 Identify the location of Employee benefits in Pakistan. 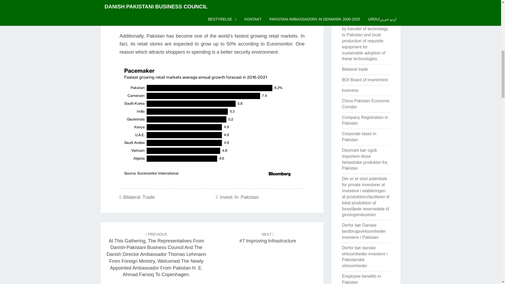
(361, 279).